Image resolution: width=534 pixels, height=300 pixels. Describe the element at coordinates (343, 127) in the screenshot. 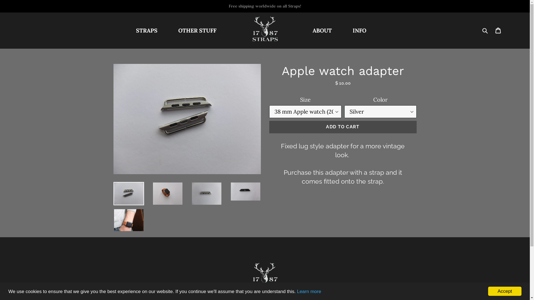

I see `ADD TO CART` at that location.